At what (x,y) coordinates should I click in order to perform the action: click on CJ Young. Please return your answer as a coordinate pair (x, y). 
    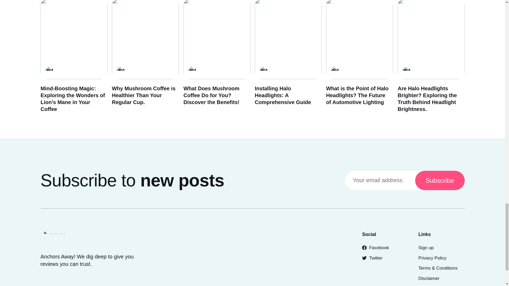
    Looking at the image, I should click on (263, 70).